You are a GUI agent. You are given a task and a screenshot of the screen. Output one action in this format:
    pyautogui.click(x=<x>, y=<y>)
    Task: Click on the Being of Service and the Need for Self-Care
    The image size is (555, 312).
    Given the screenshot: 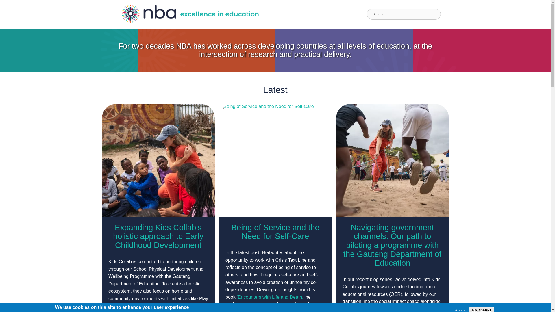 What is the action you would take?
    pyautogui.click(x=275, y=232)
    